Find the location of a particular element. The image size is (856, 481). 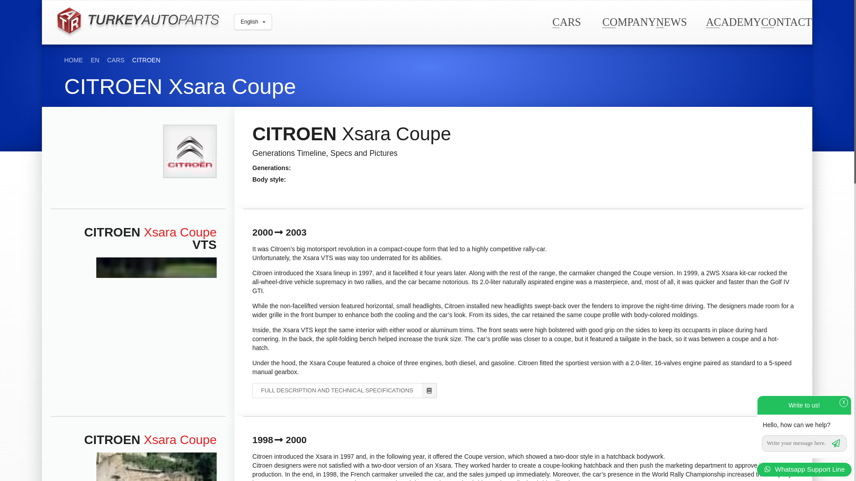

FULL DESCRIPTION AND TECHNICAL SPECIFICATIONS is located at coordinates (344, 390).